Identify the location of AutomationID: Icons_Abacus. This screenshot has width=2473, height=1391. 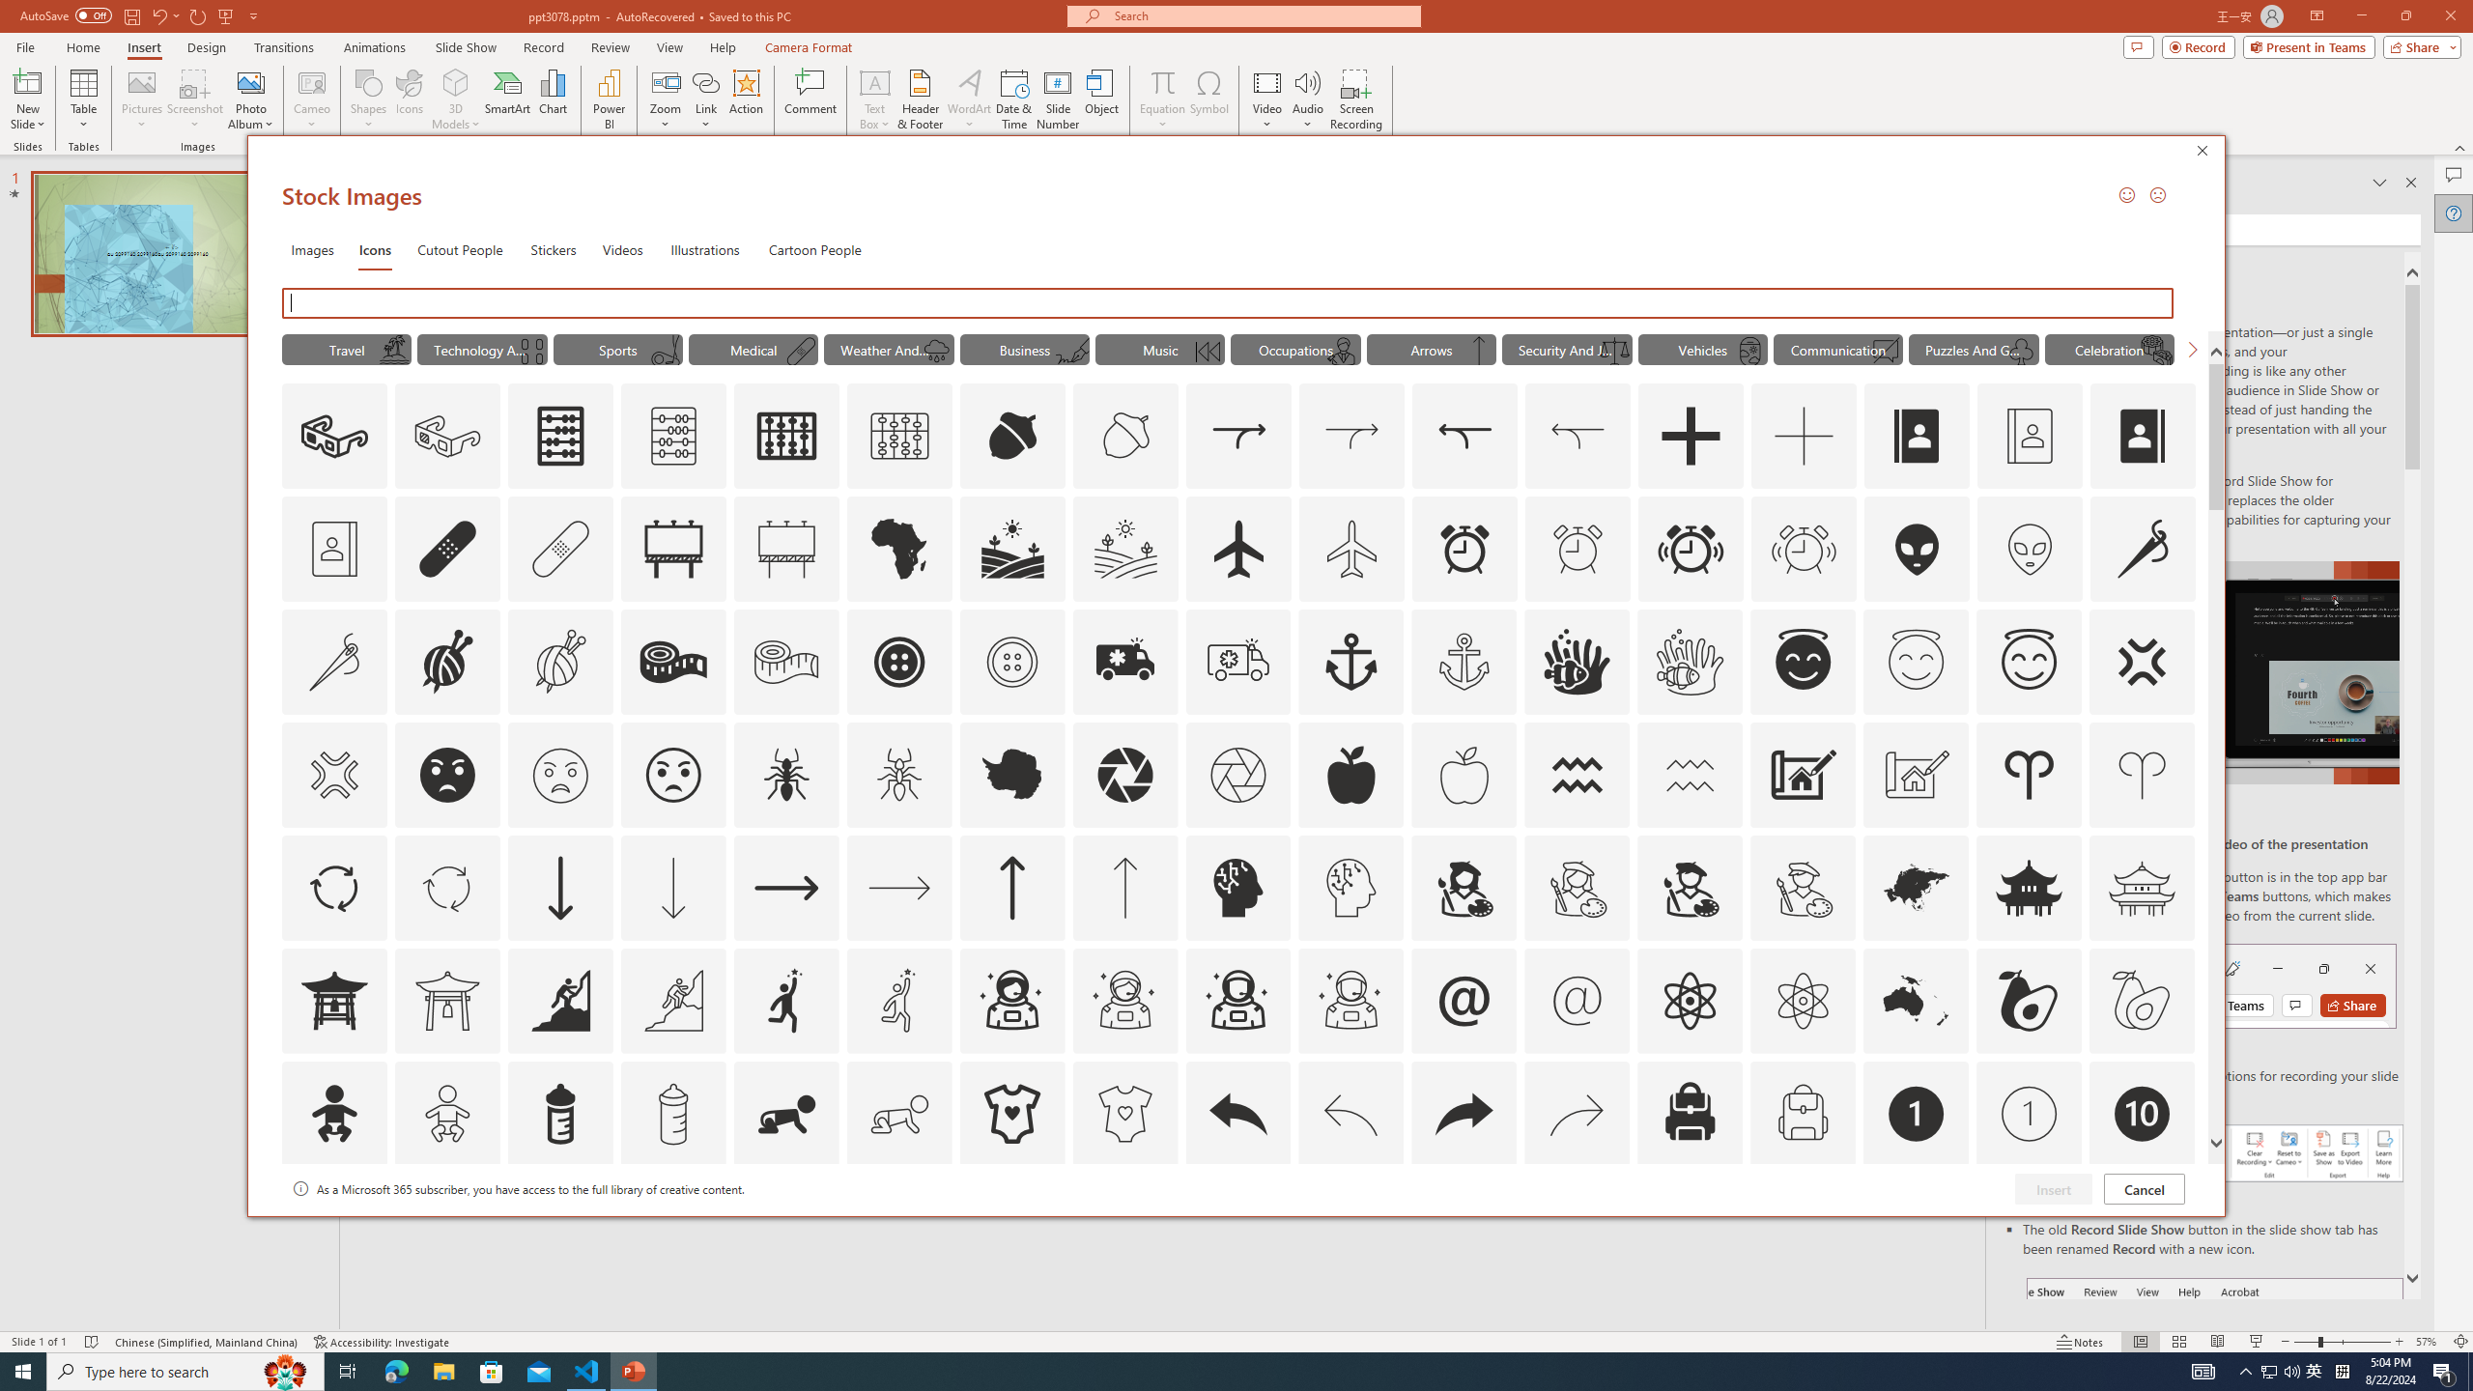
(560, 437).